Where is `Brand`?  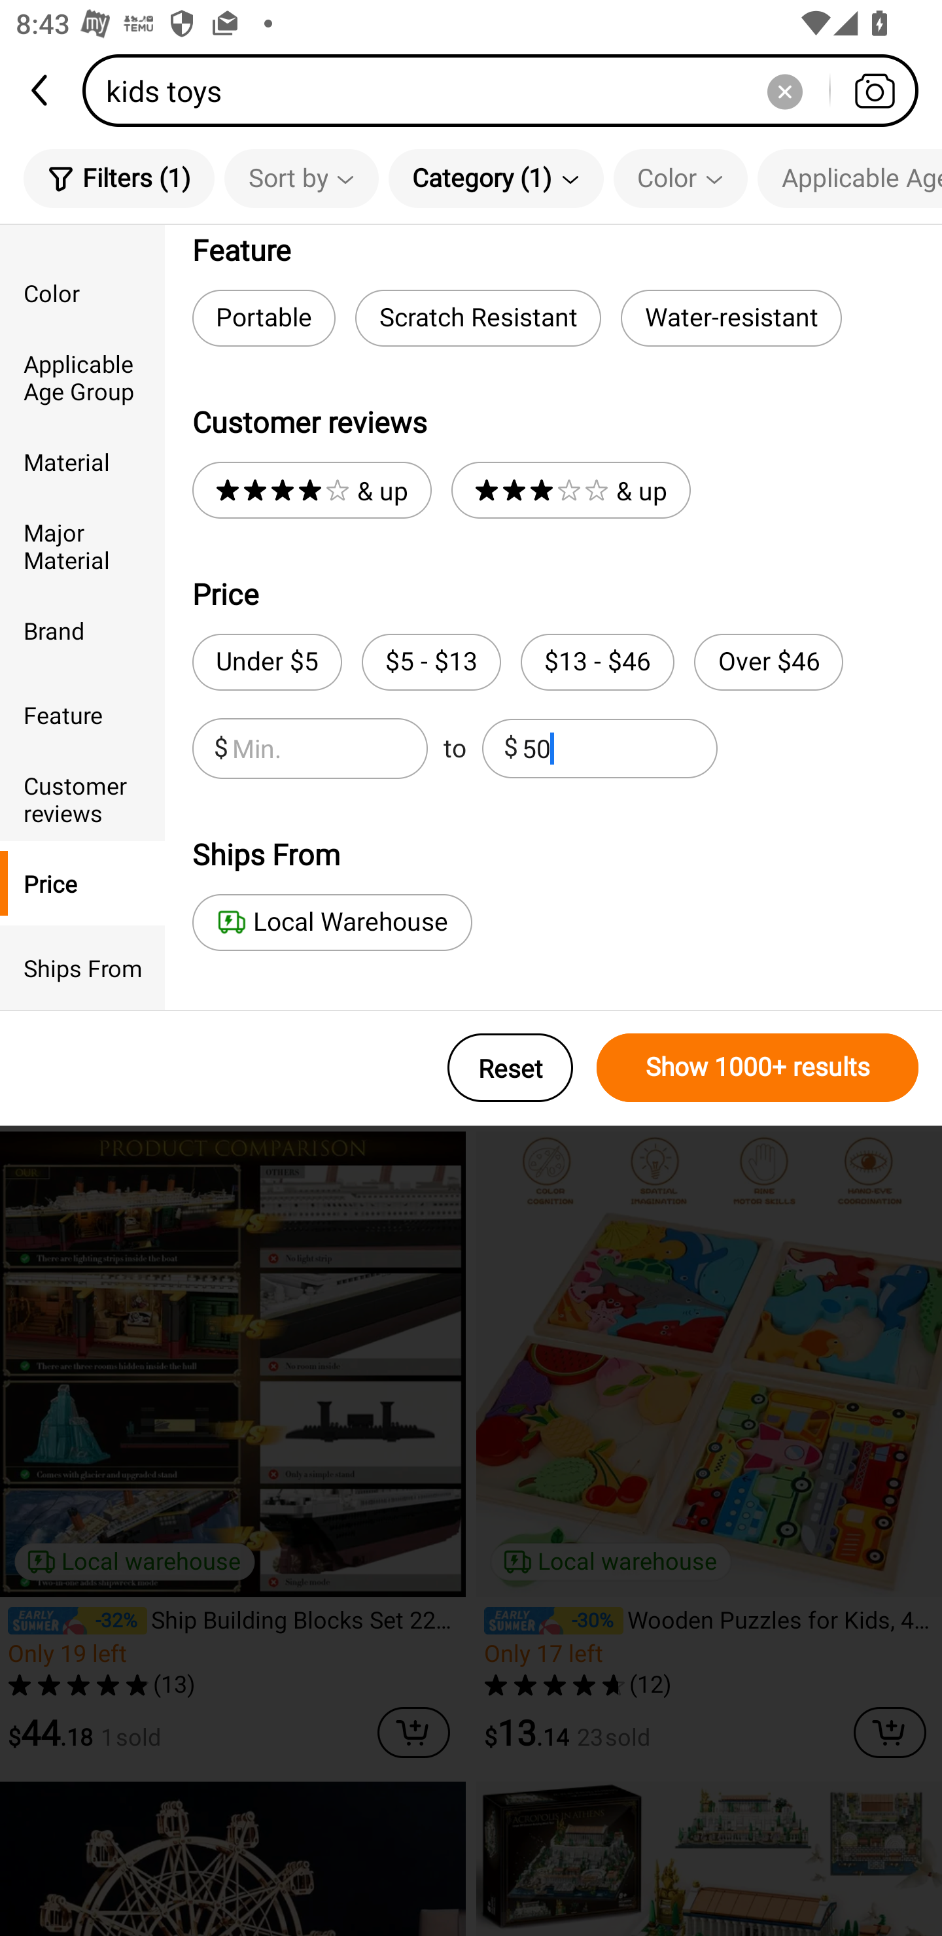
Brand is located at coordinates (82, 630).